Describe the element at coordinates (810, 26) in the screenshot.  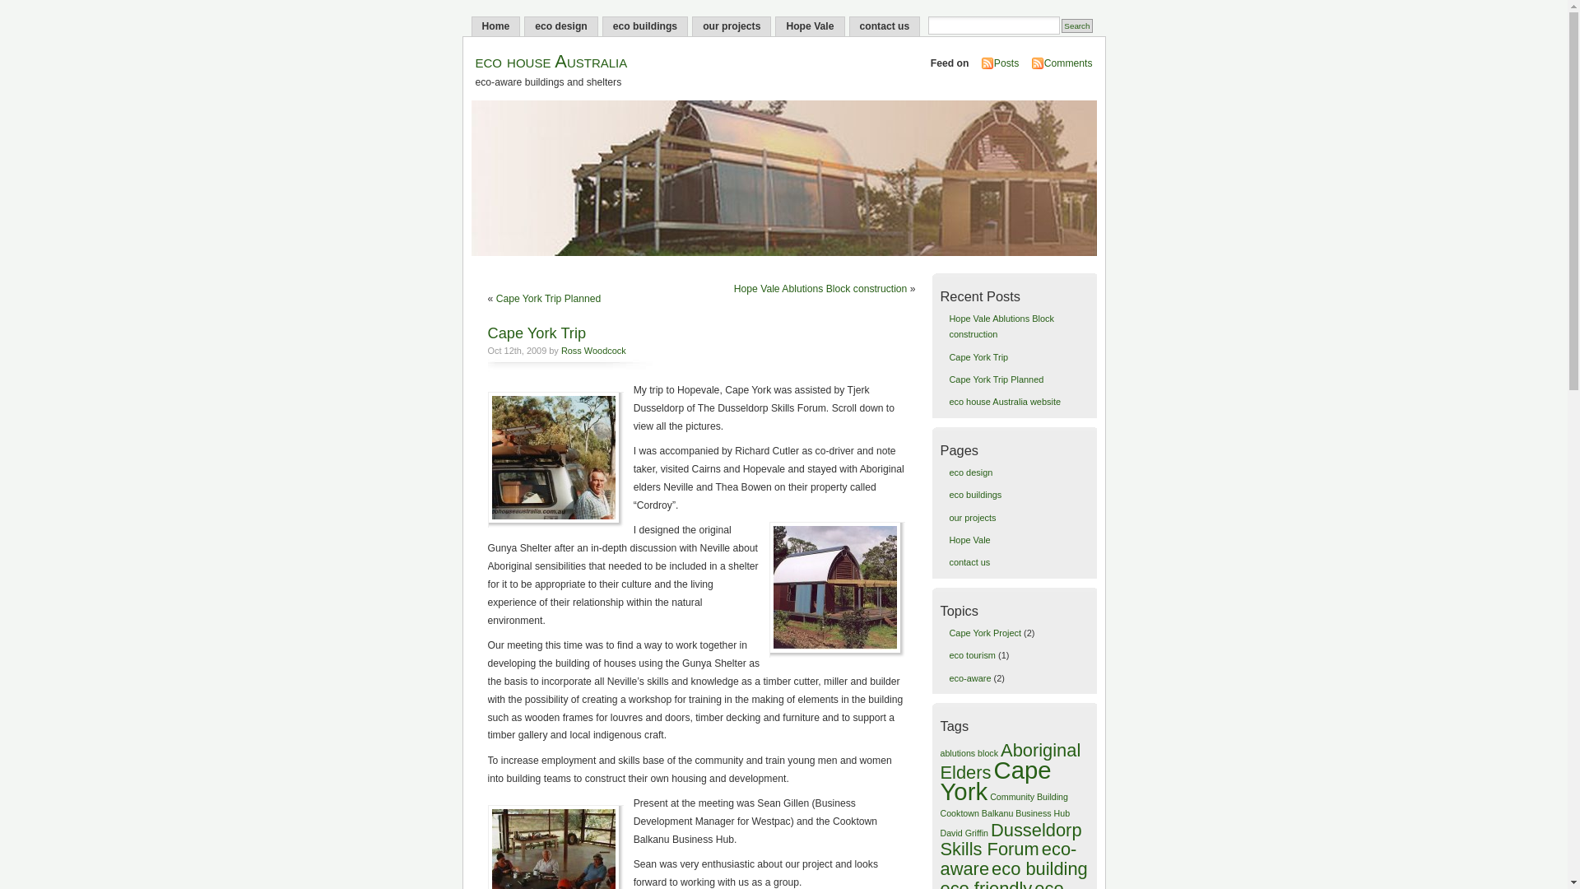
I see `Hope Vale` at that location.